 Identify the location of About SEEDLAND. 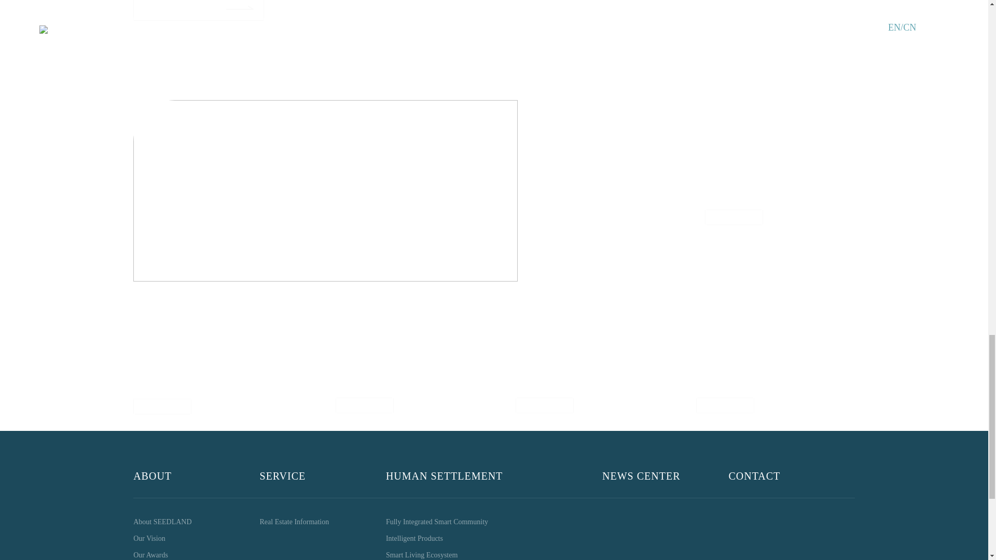
(196, 522).